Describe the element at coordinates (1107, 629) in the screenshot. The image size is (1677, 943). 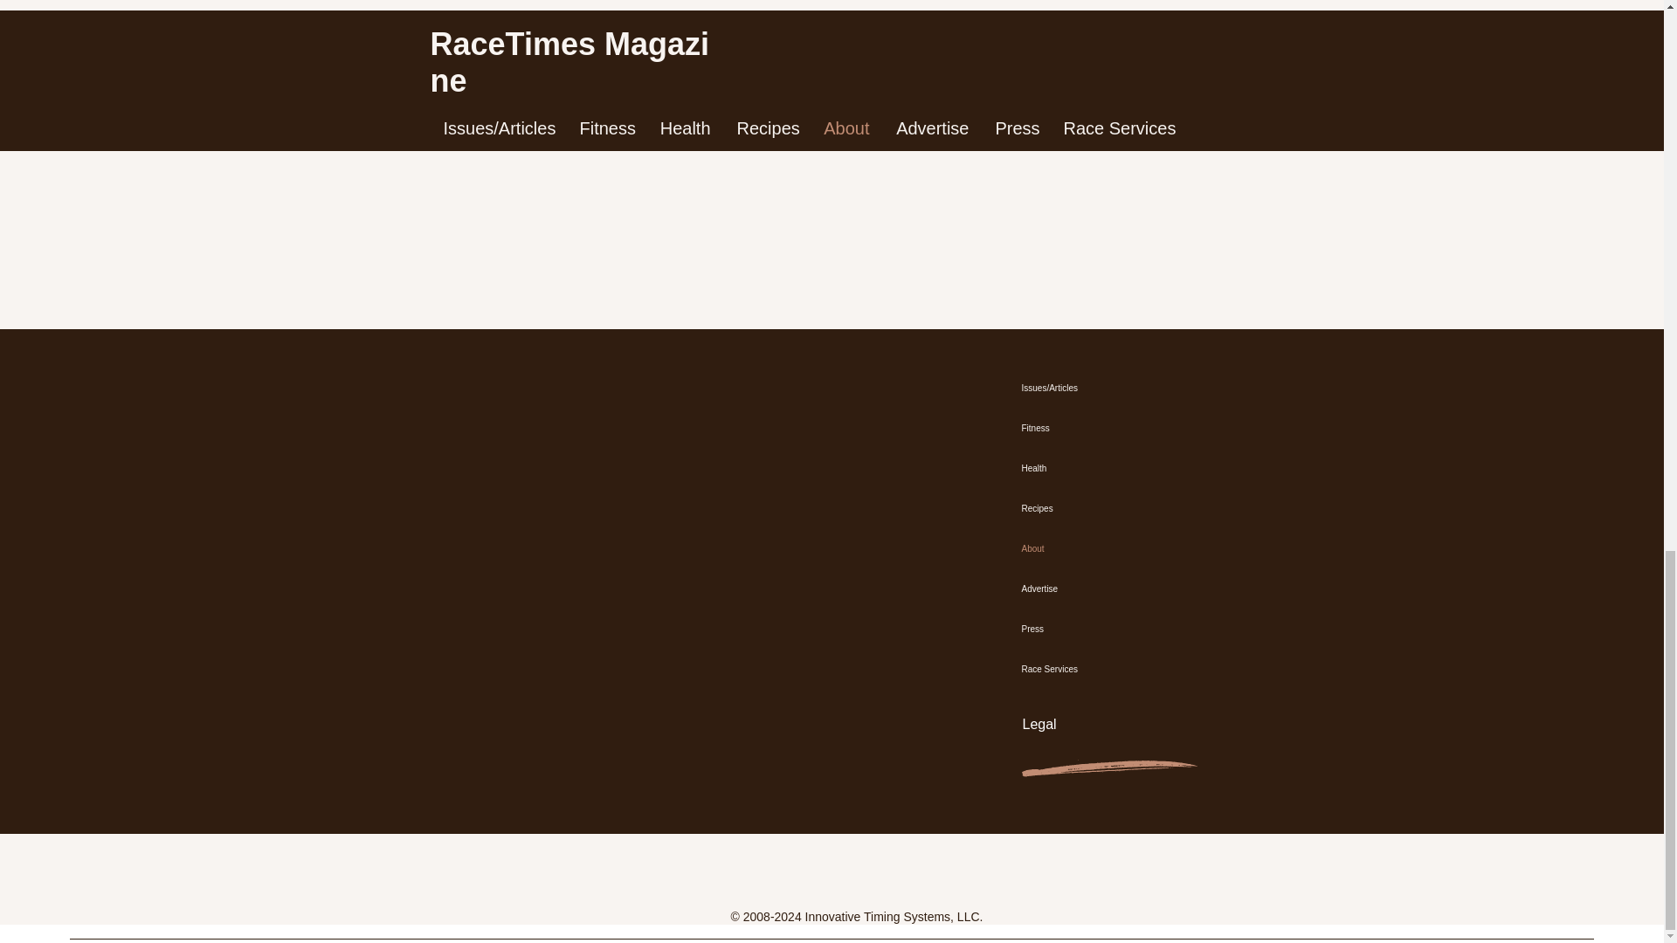
I see `Press` at that location.